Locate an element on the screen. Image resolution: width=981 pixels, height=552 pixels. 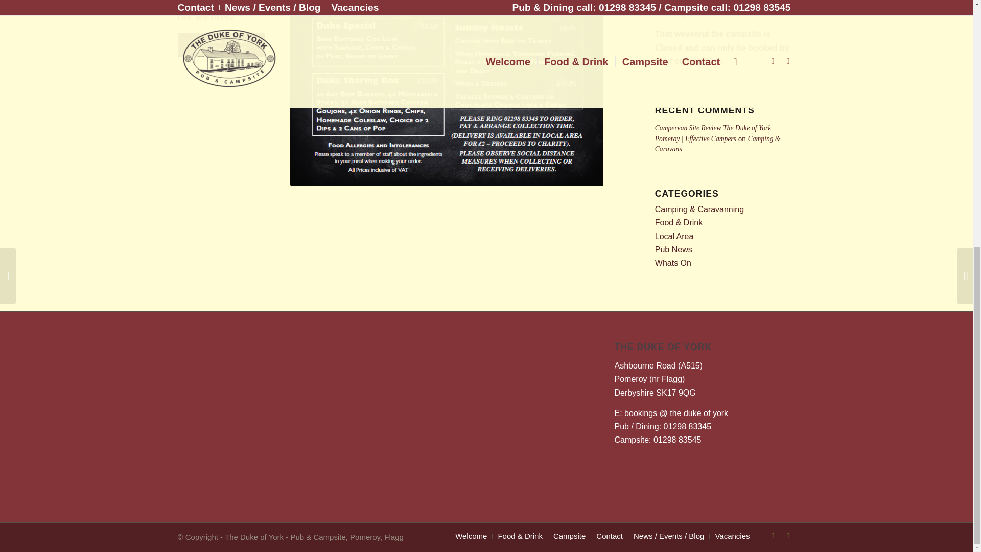
Facebook is located at coordinates (773, 535).